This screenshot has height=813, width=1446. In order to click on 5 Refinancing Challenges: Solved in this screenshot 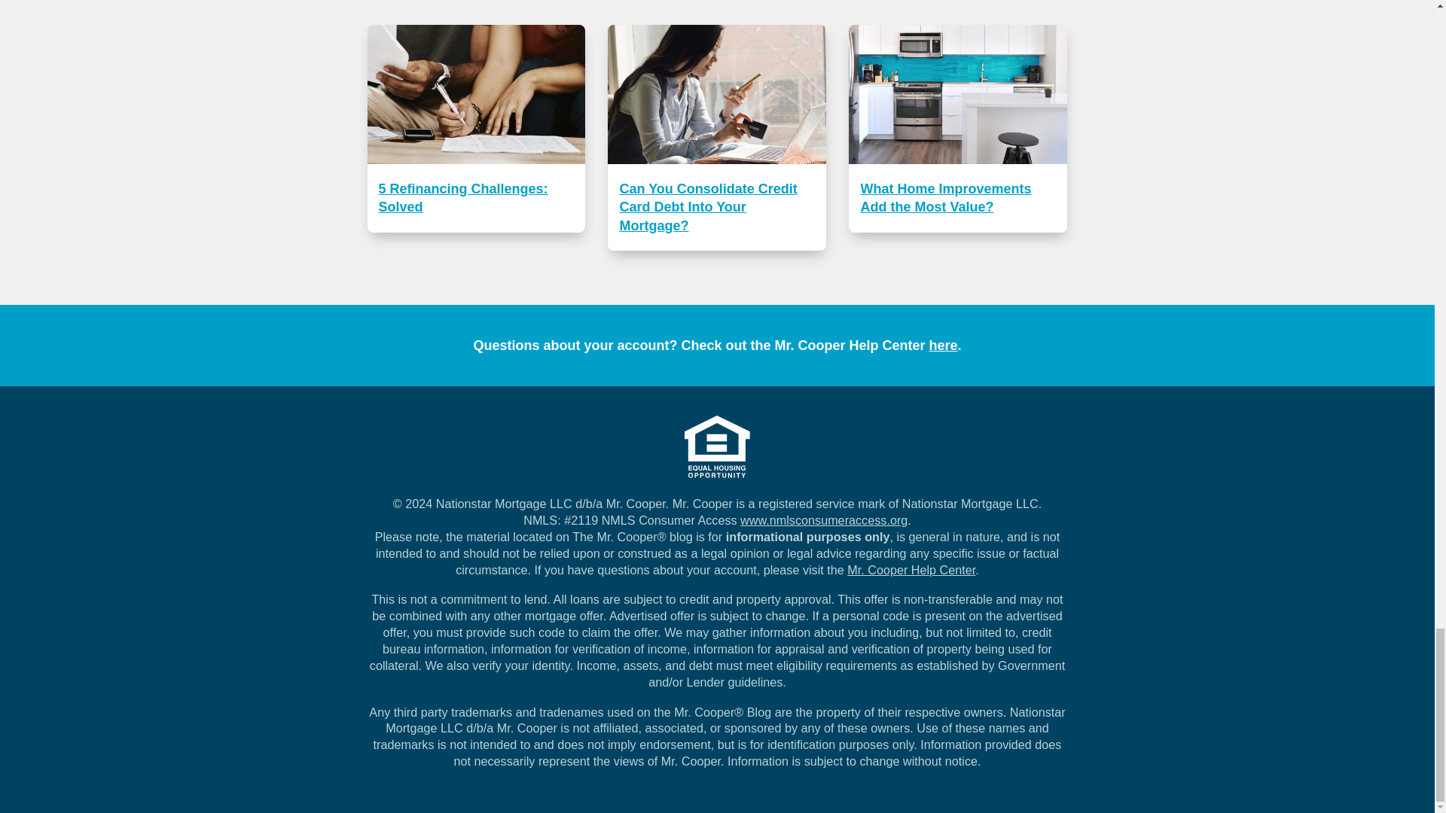, I will do `click(476, 128)`.